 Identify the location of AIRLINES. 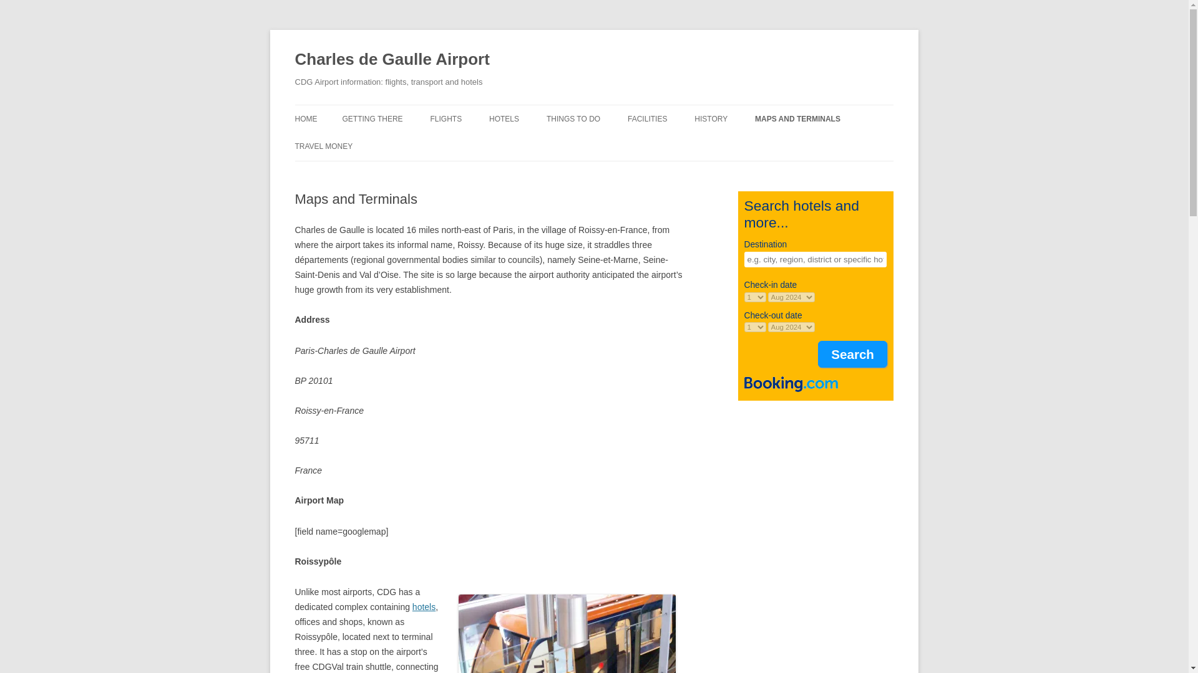
(492, 145).